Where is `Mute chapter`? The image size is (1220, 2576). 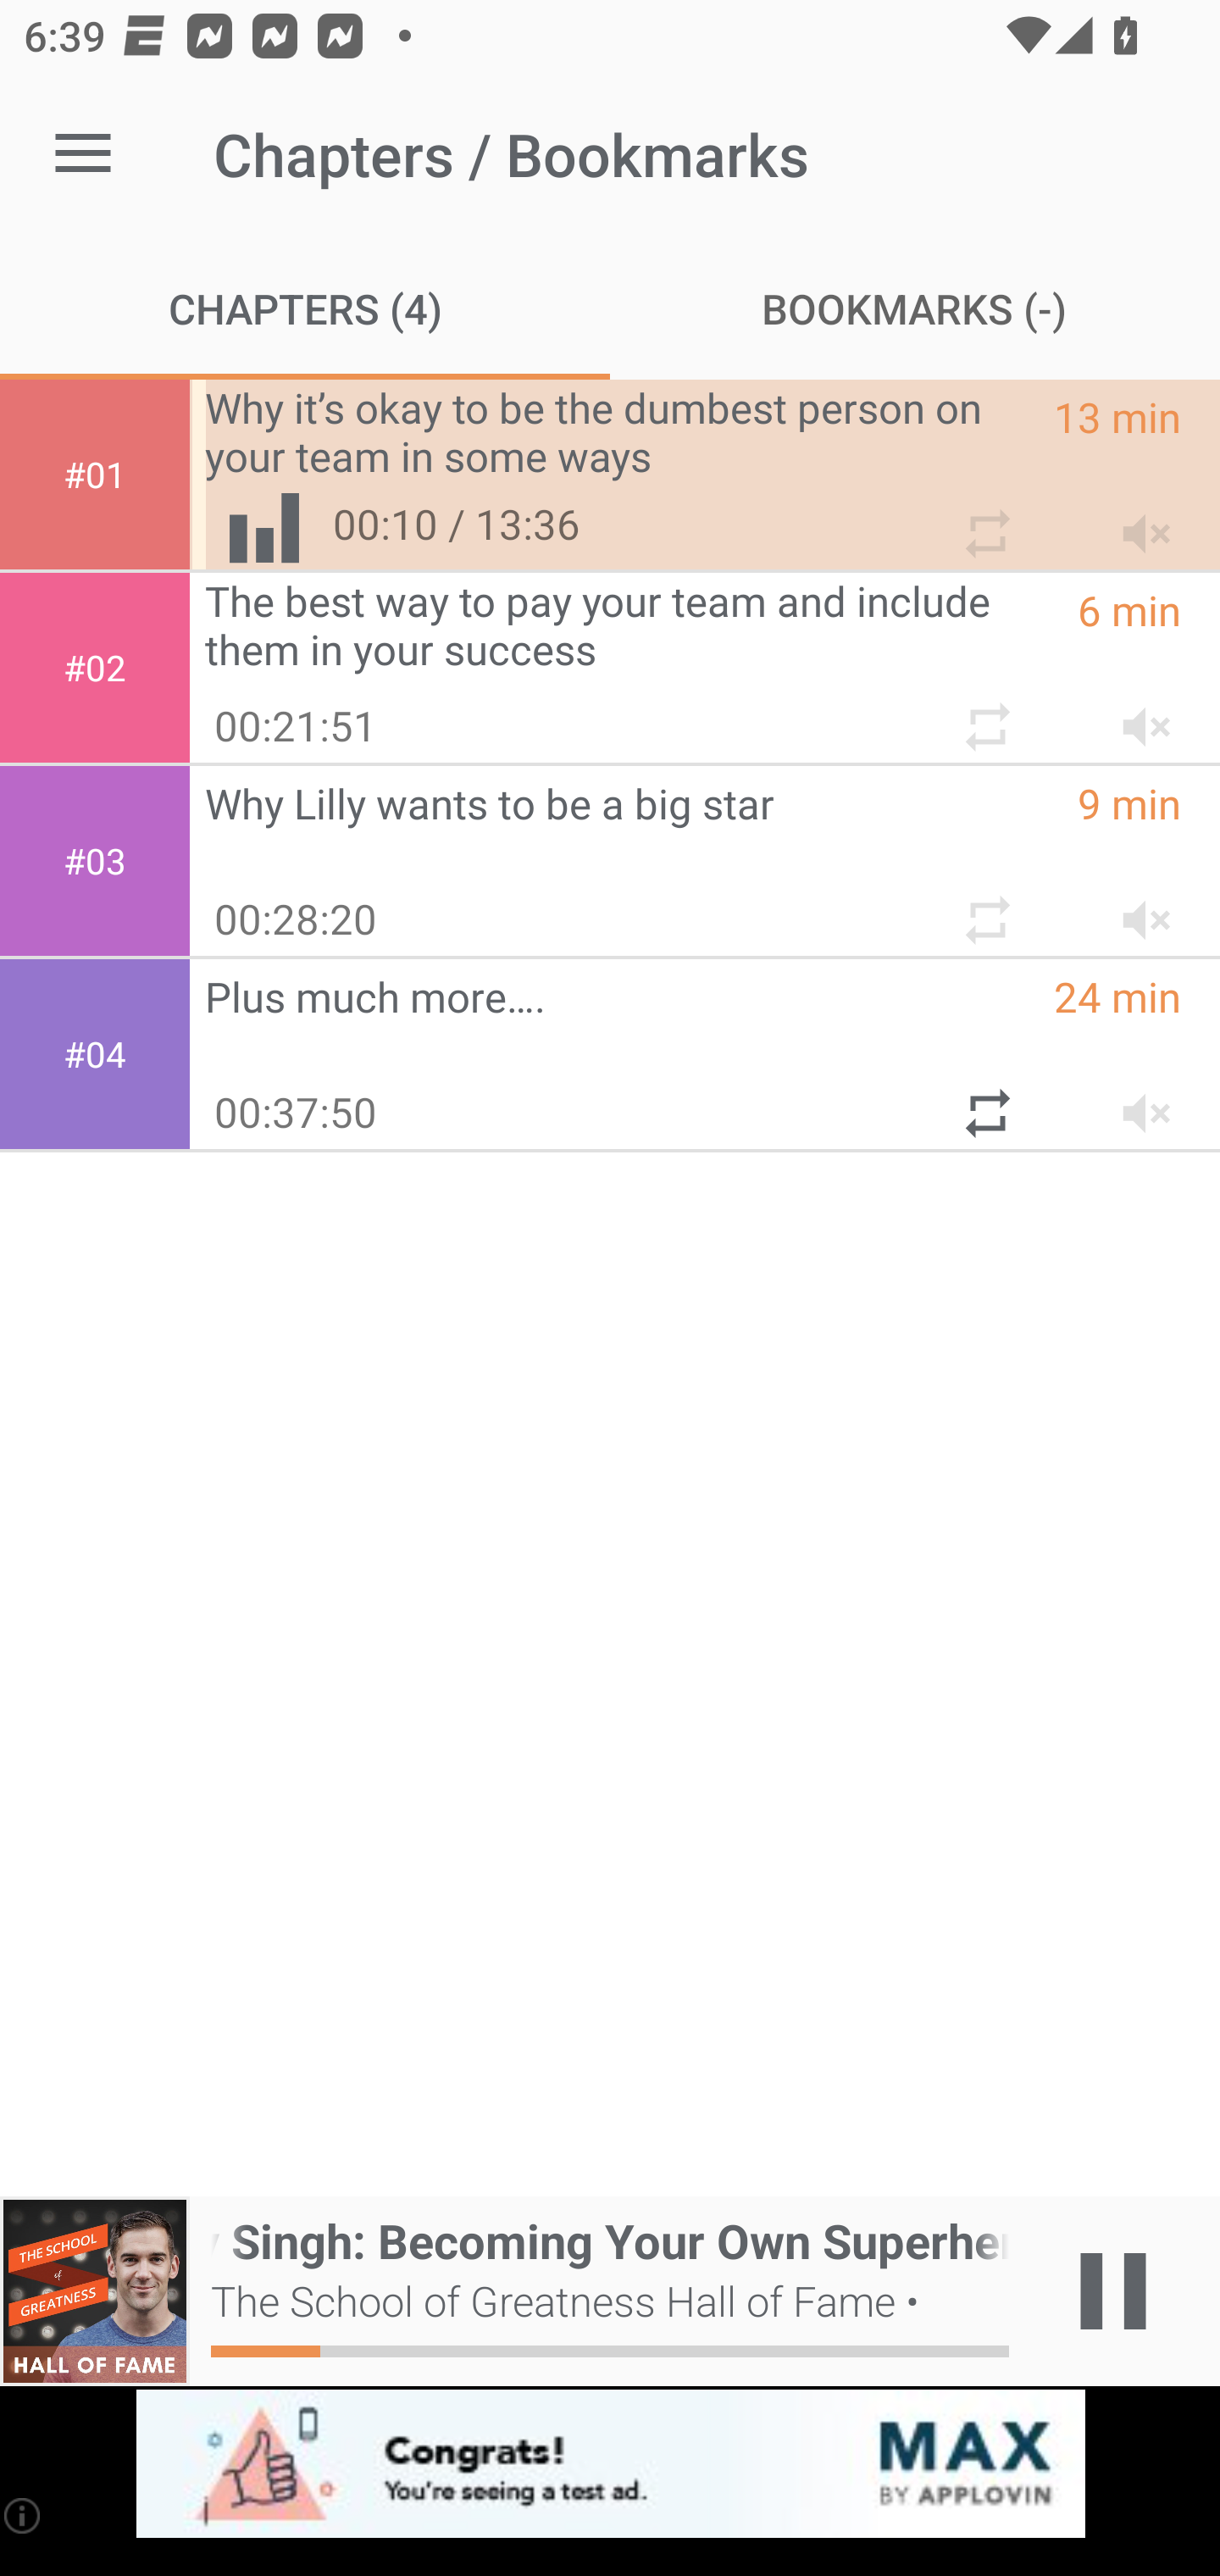
Mute chapter is located at coordinates (1137, 908).